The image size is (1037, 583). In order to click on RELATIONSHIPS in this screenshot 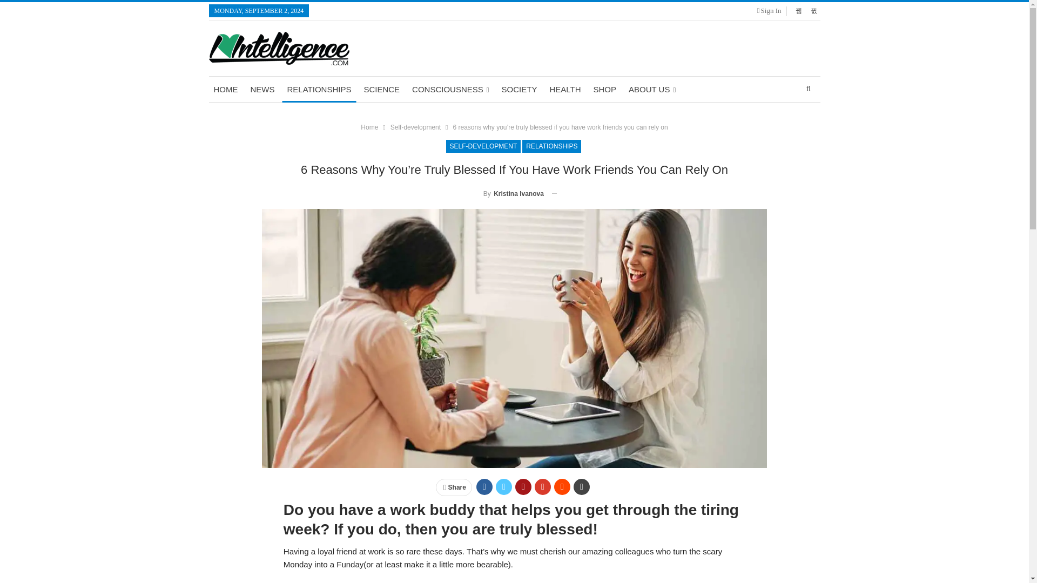, I will do `click(551, 146)`.